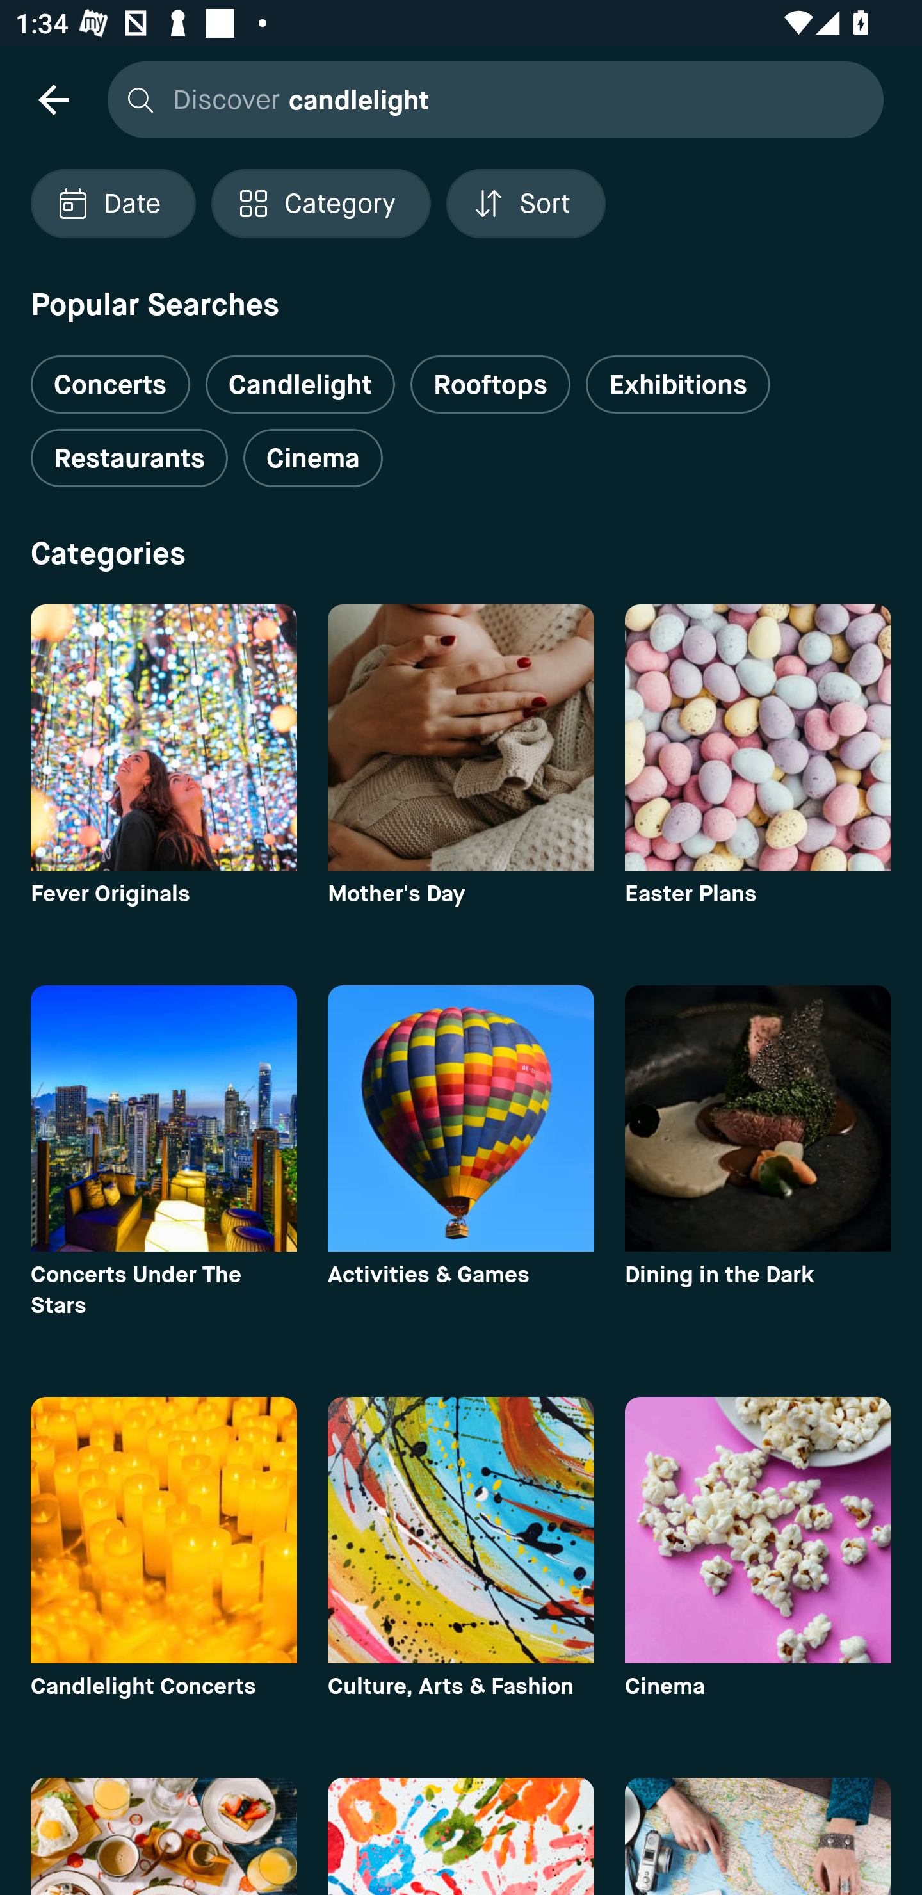 Image resolution: width=922 pixels, height=1895 pixels. What do you see at coordinates (490, 384) in the screenshot?
I see `Rooftops` at bounding box center [490, 384].